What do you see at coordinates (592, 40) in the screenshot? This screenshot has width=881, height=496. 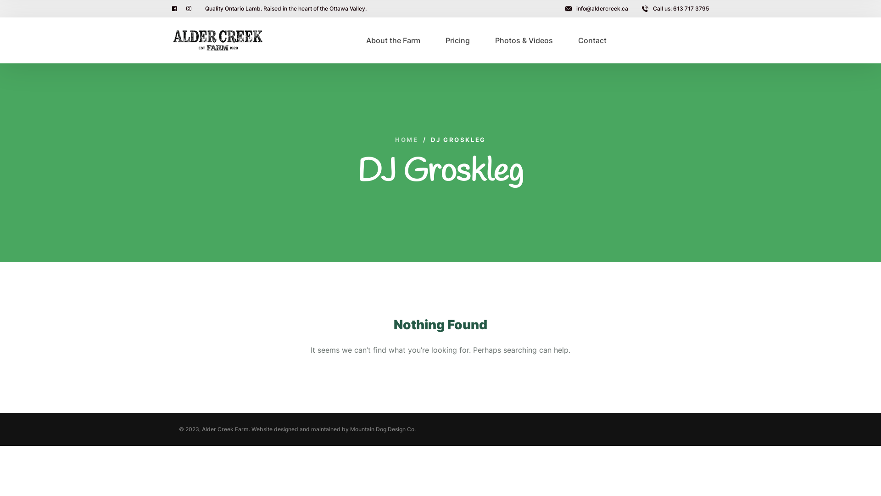 I see `Contact` at bounding box center [592, 40].